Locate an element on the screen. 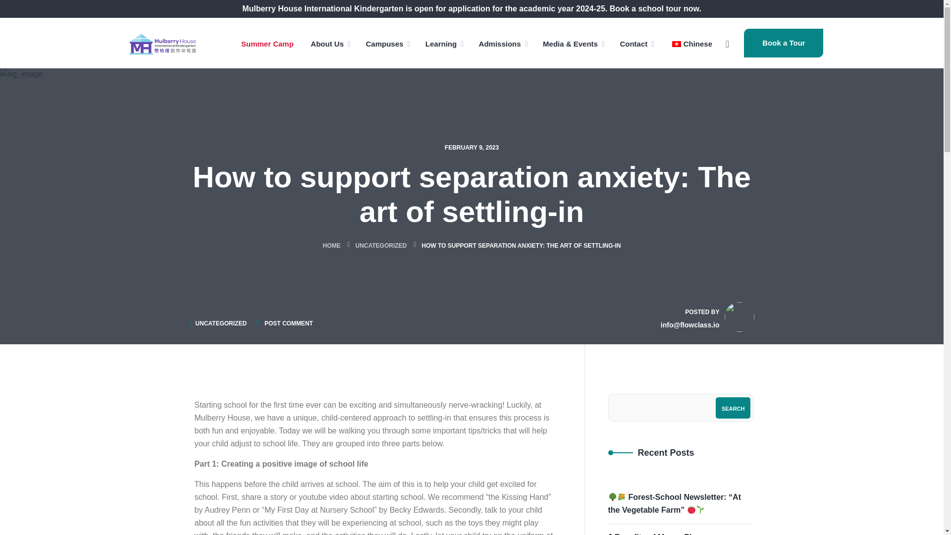  Learning is located at coordinates (441, 44).